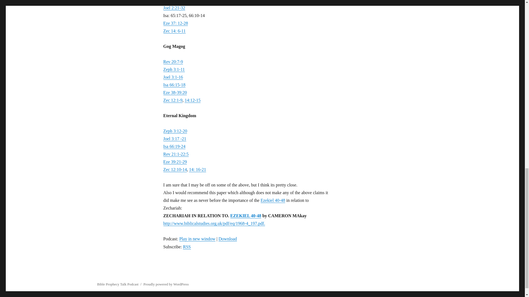 Image resolution: width=529 pixels, height=297 pixels. What do you see at coordinates (173, 62) in the screenshot?
I see `Rev 20:7-9` at bounding box center [173, 62].